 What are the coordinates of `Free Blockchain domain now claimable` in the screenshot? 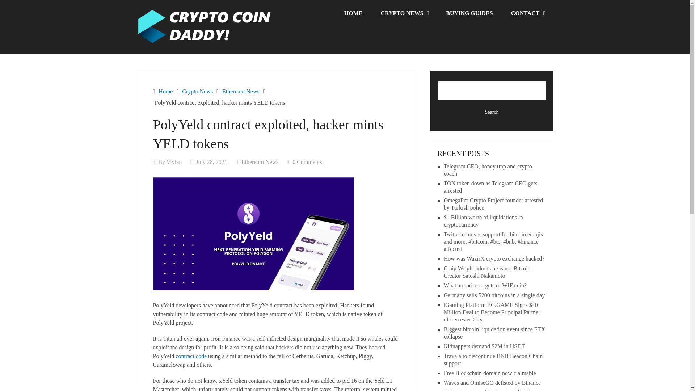 It's located at (490, 373).